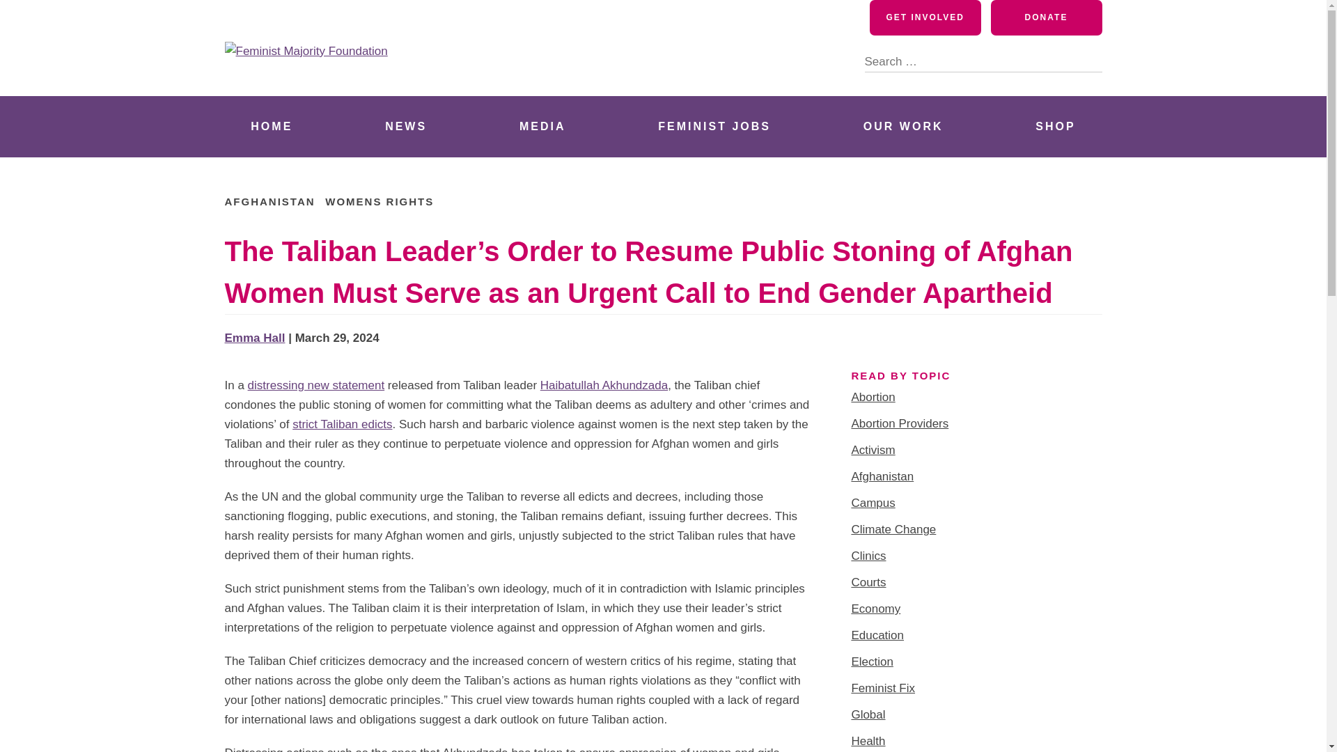  Describe the element at coordinates (405, 127) in the screenshot. I see `NEWS` at that location.